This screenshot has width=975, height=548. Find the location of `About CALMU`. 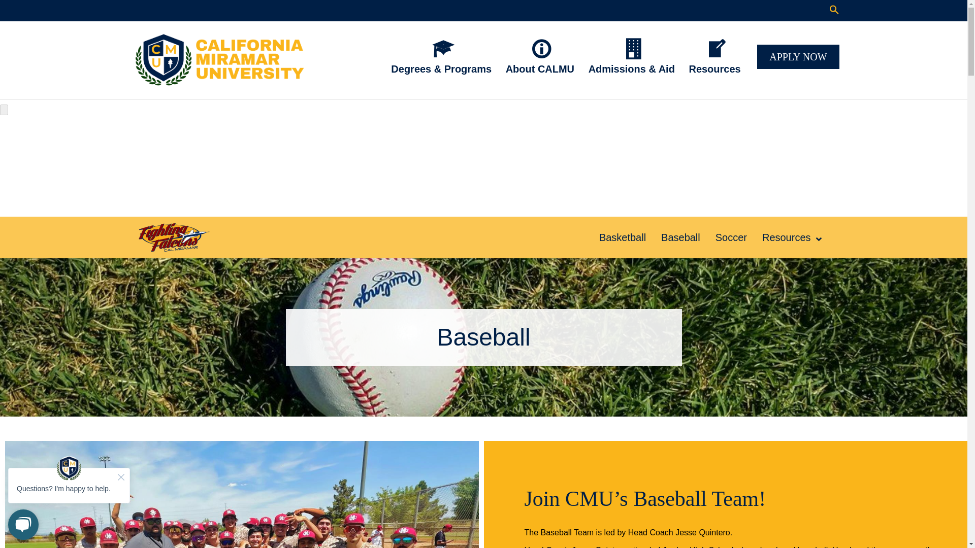

About CALMU is located at coordinates (541, 56).